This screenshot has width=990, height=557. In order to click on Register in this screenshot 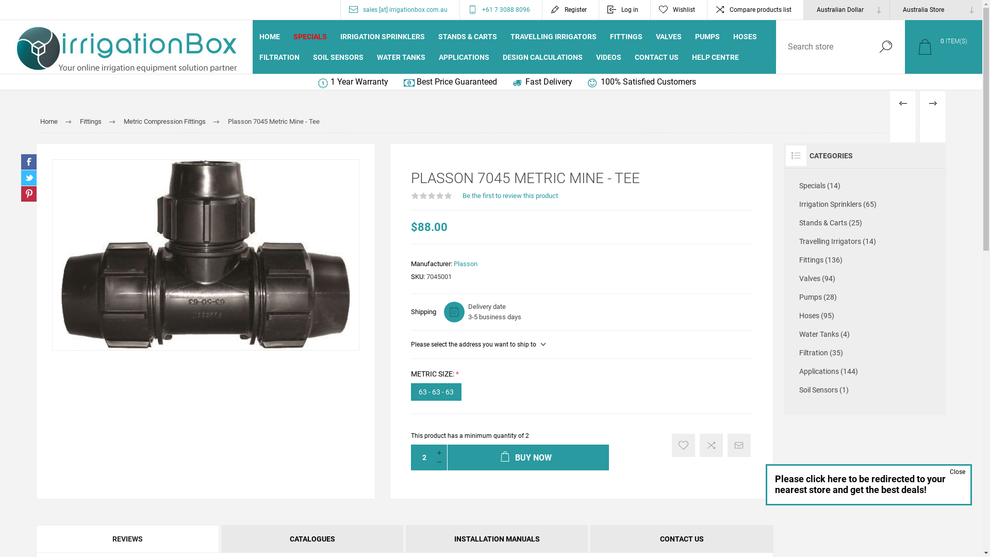, I will do `click(570, 10)`.